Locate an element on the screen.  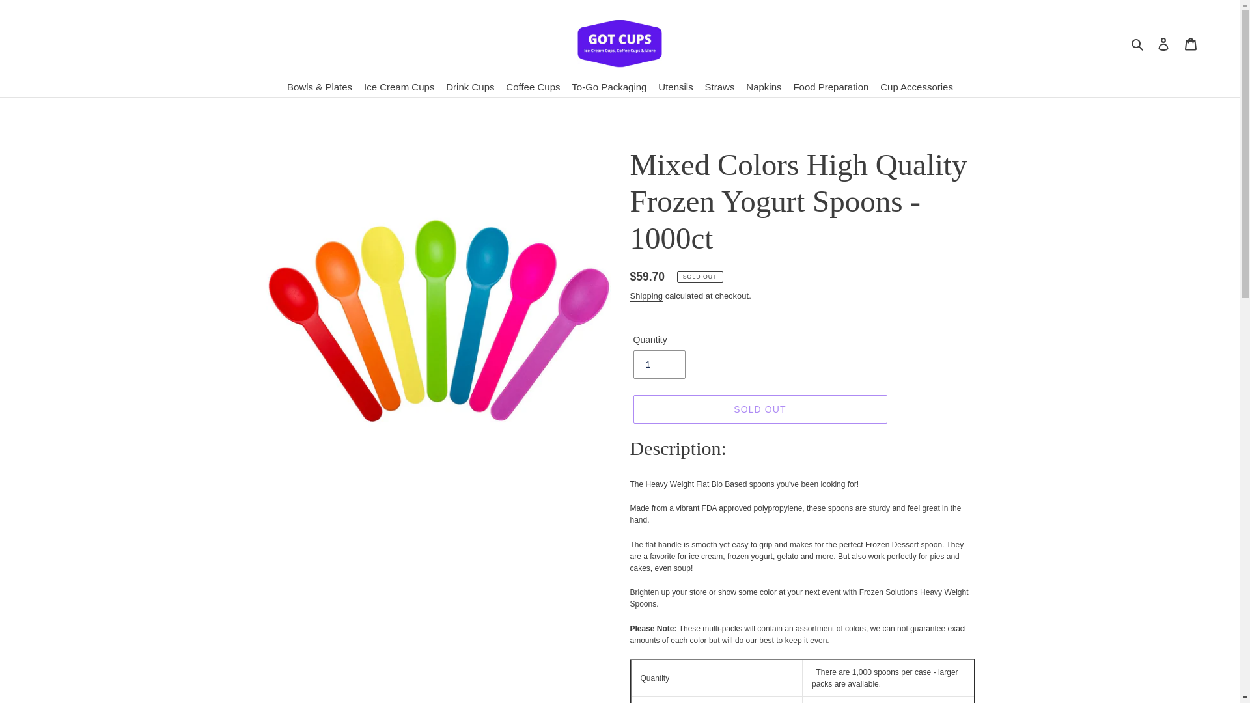
Cart is located at coordinates (1191, 43).